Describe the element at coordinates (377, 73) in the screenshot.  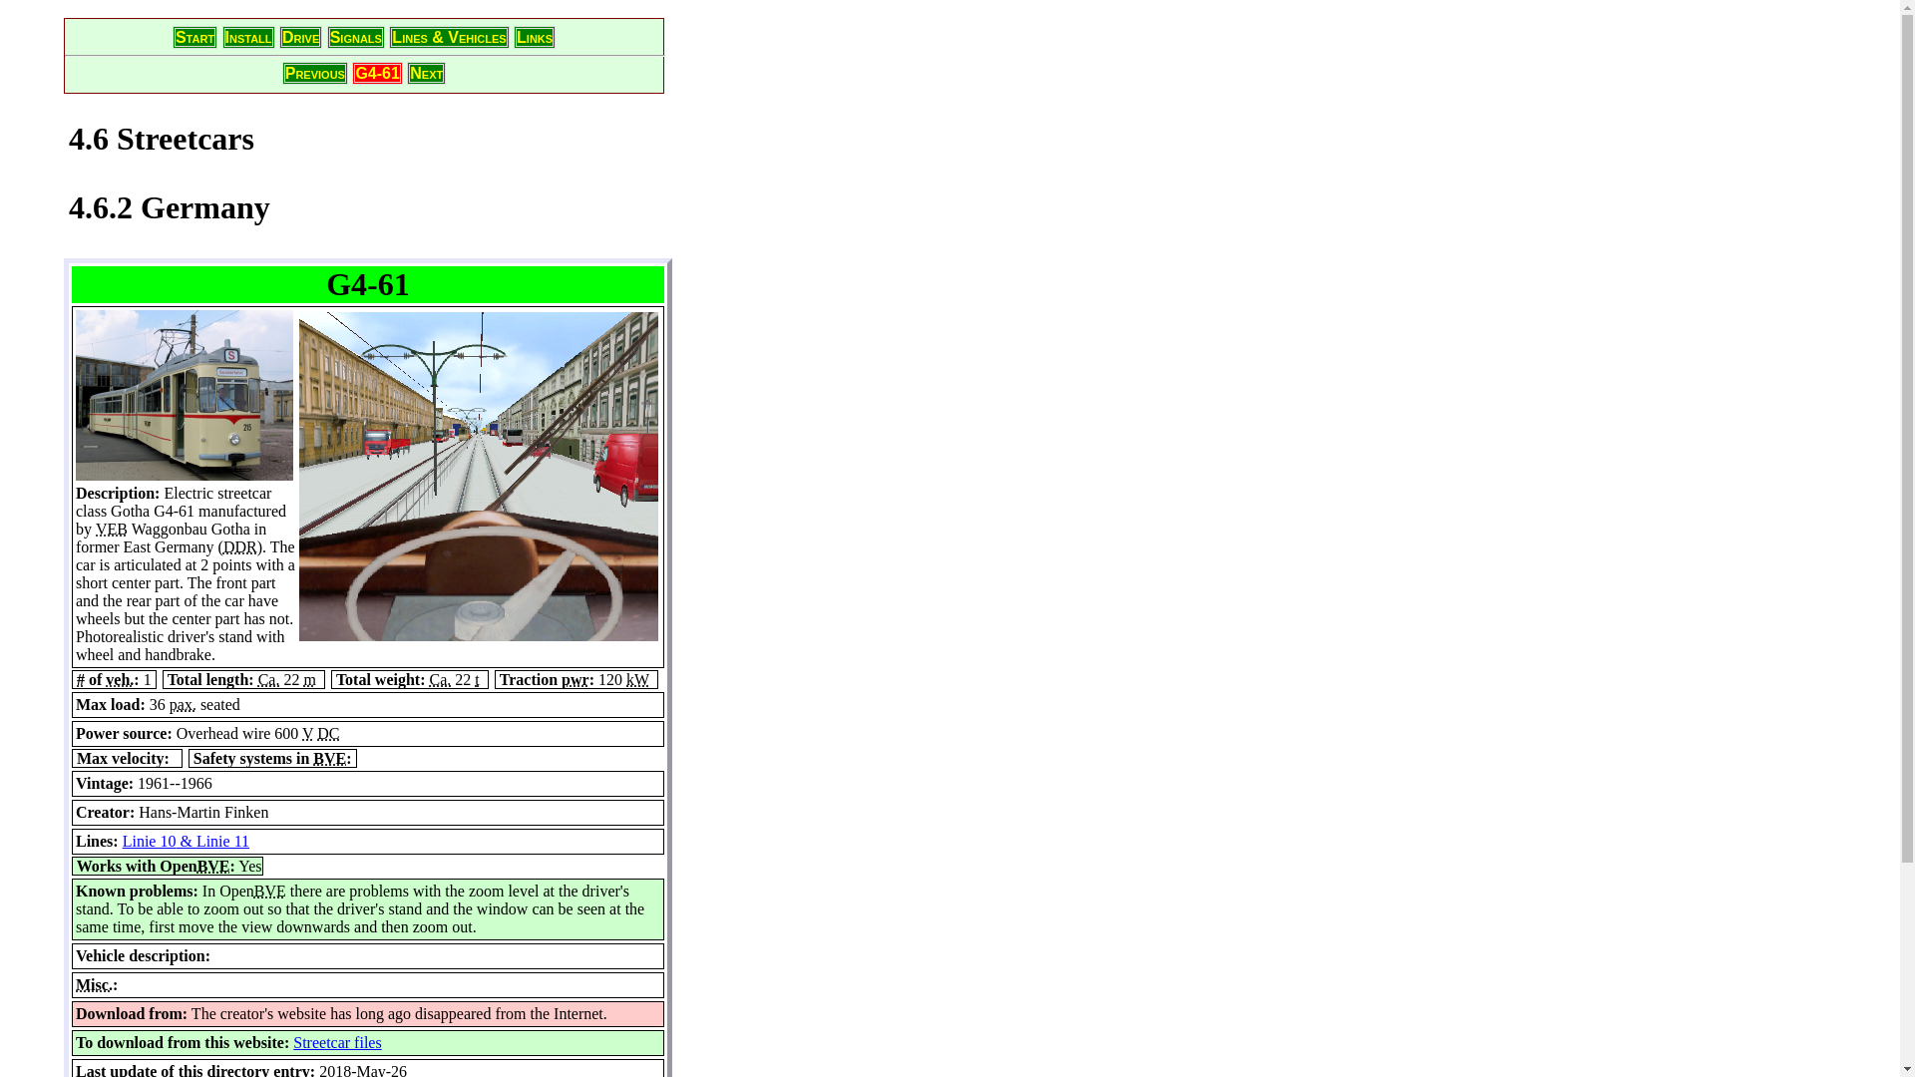
I see `You are at this page already!` at that location.